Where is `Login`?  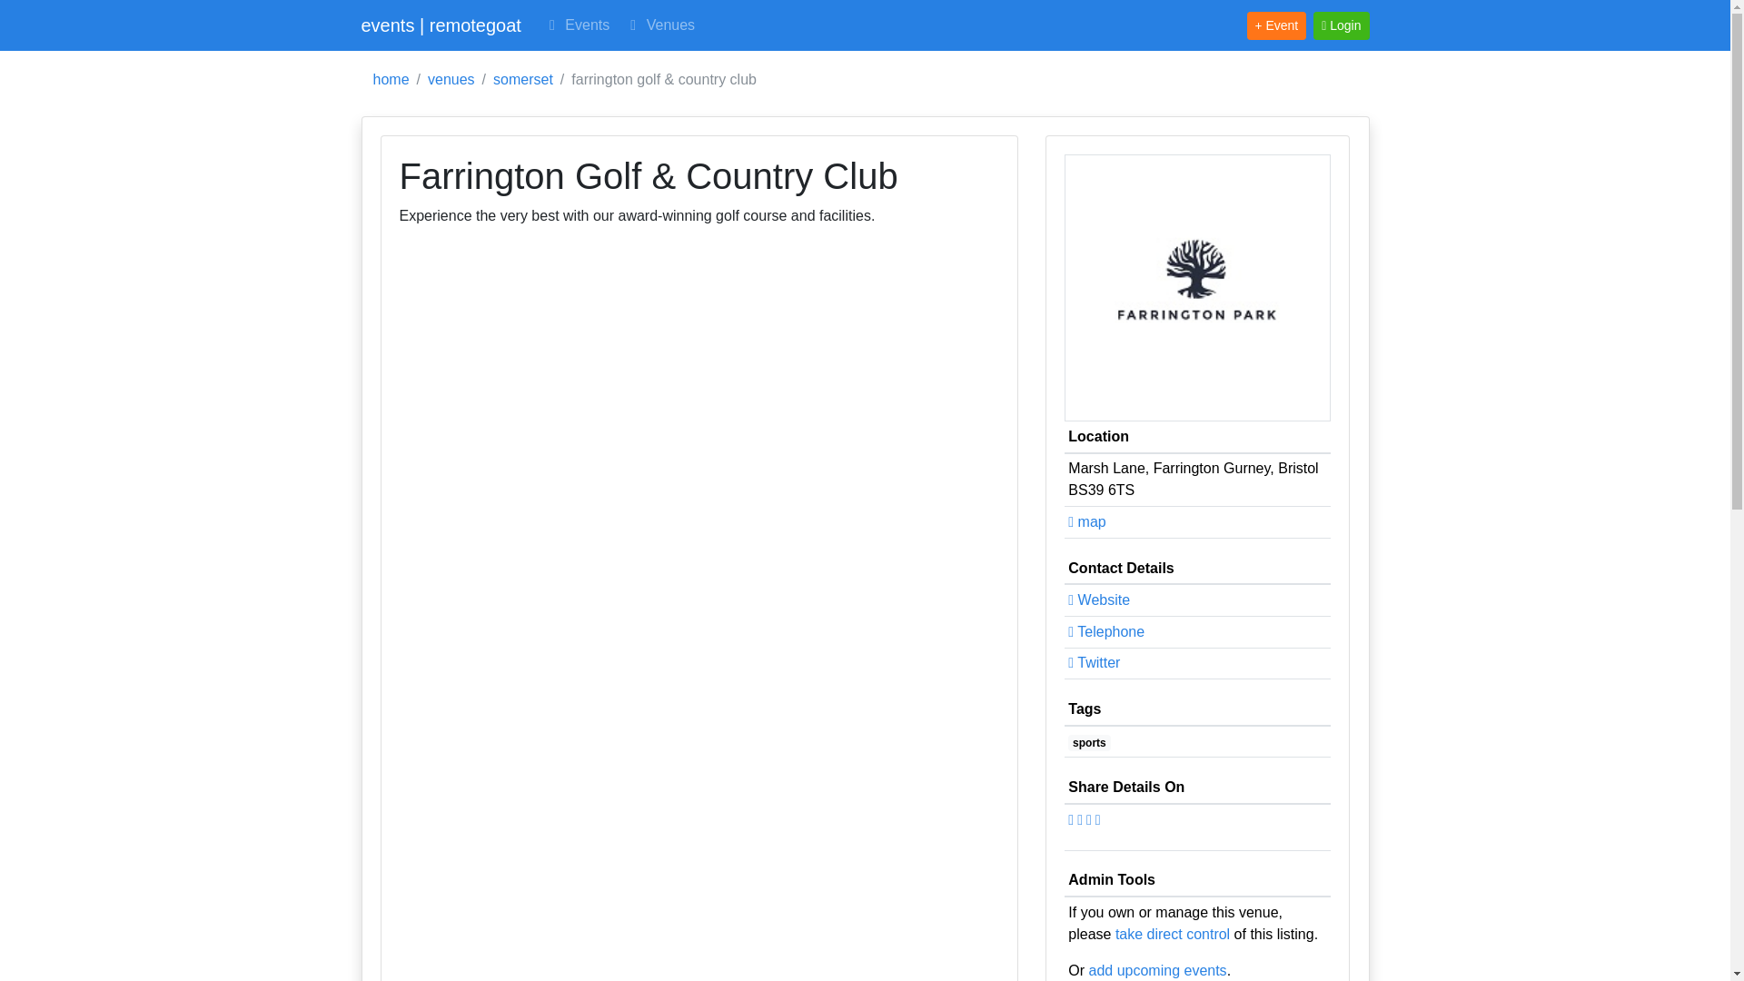
Login is located at coordinates (1341, 25).